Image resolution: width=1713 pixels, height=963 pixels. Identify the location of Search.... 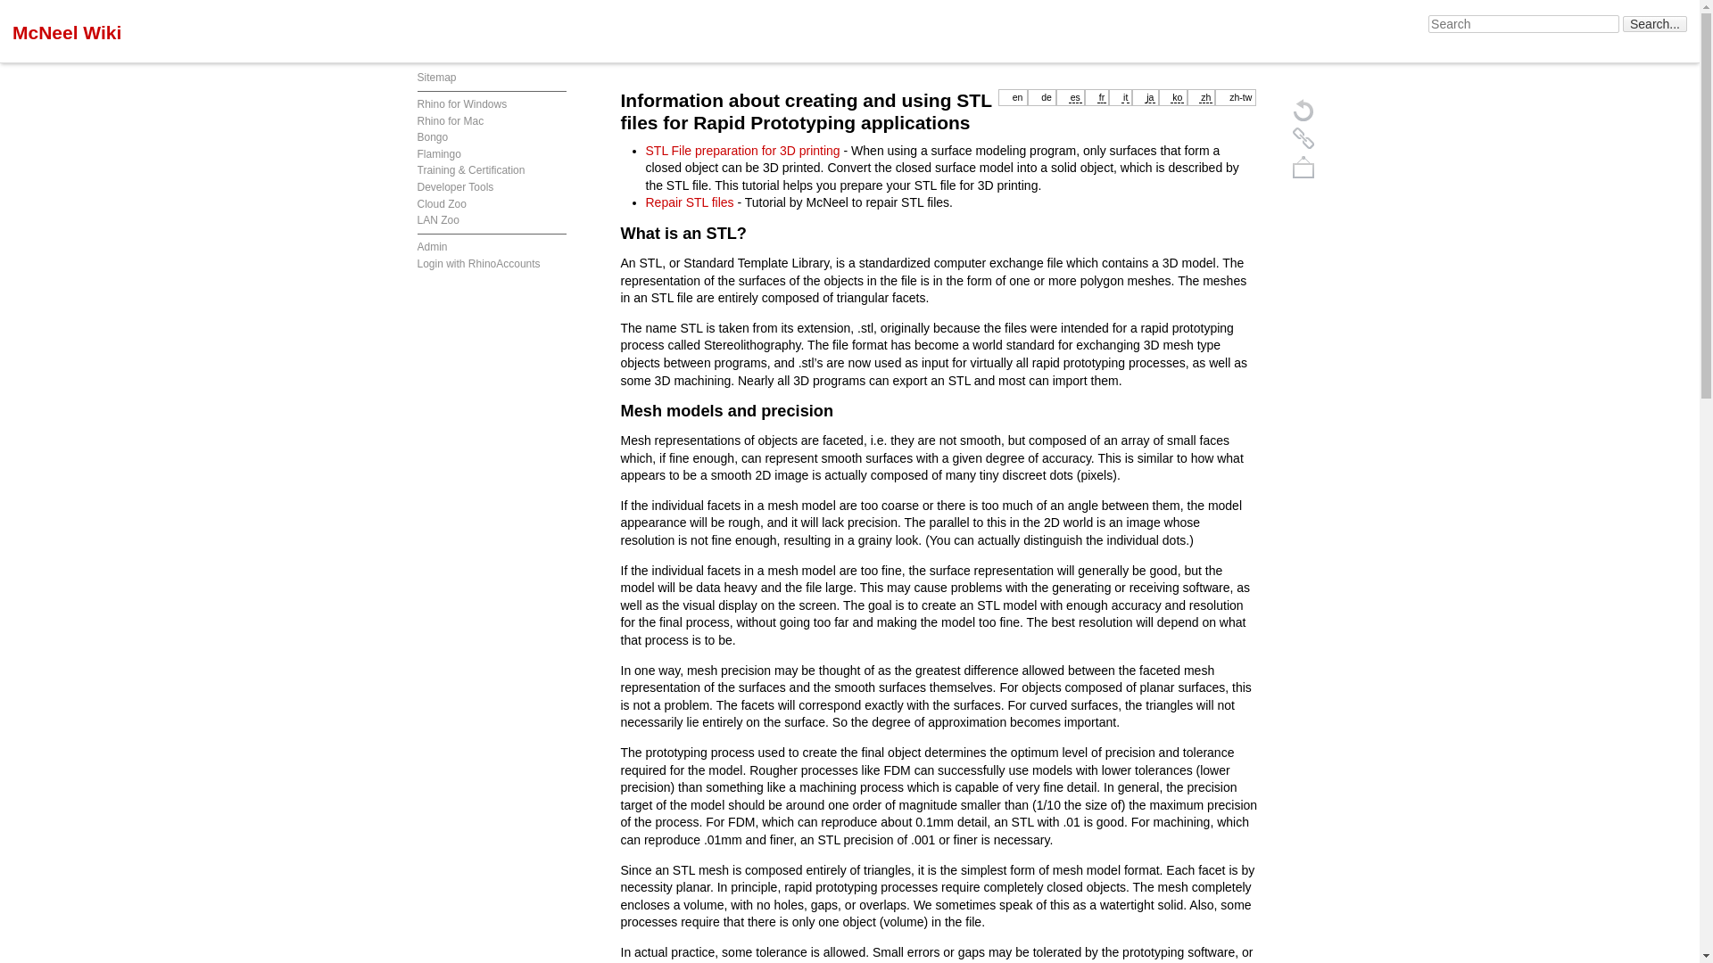
(1654, 24).